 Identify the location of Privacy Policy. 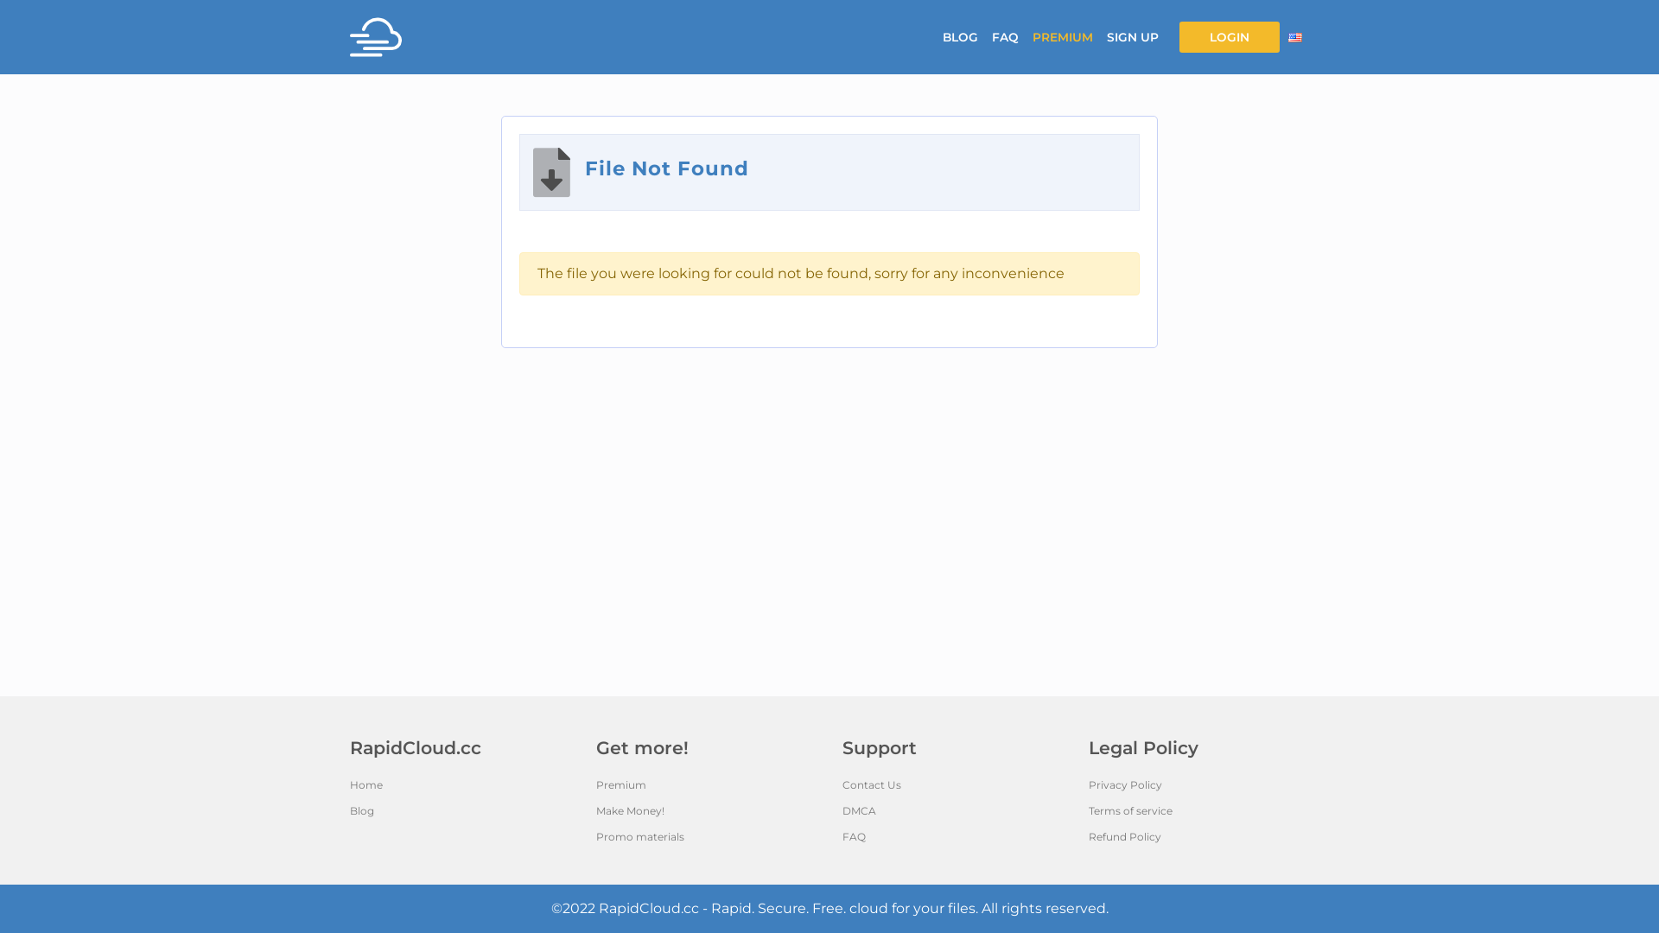
(1199, 784).